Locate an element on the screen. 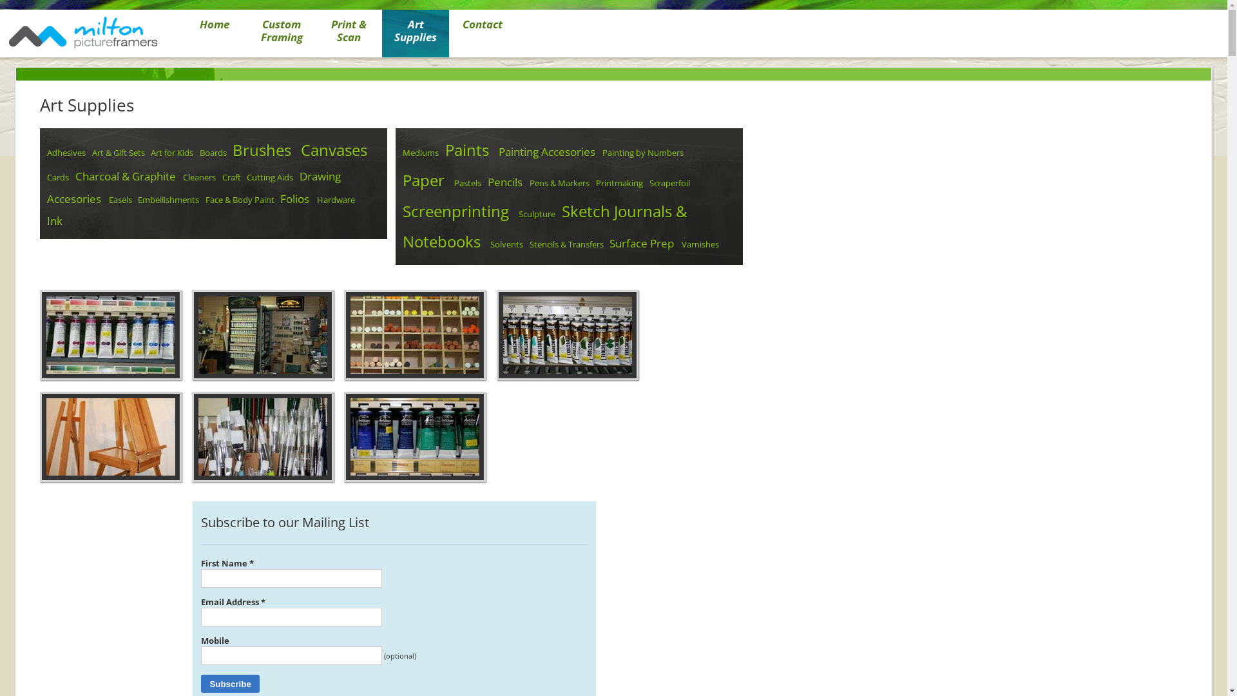  Charcoal & Graphite is located at coordinates (126, 177).